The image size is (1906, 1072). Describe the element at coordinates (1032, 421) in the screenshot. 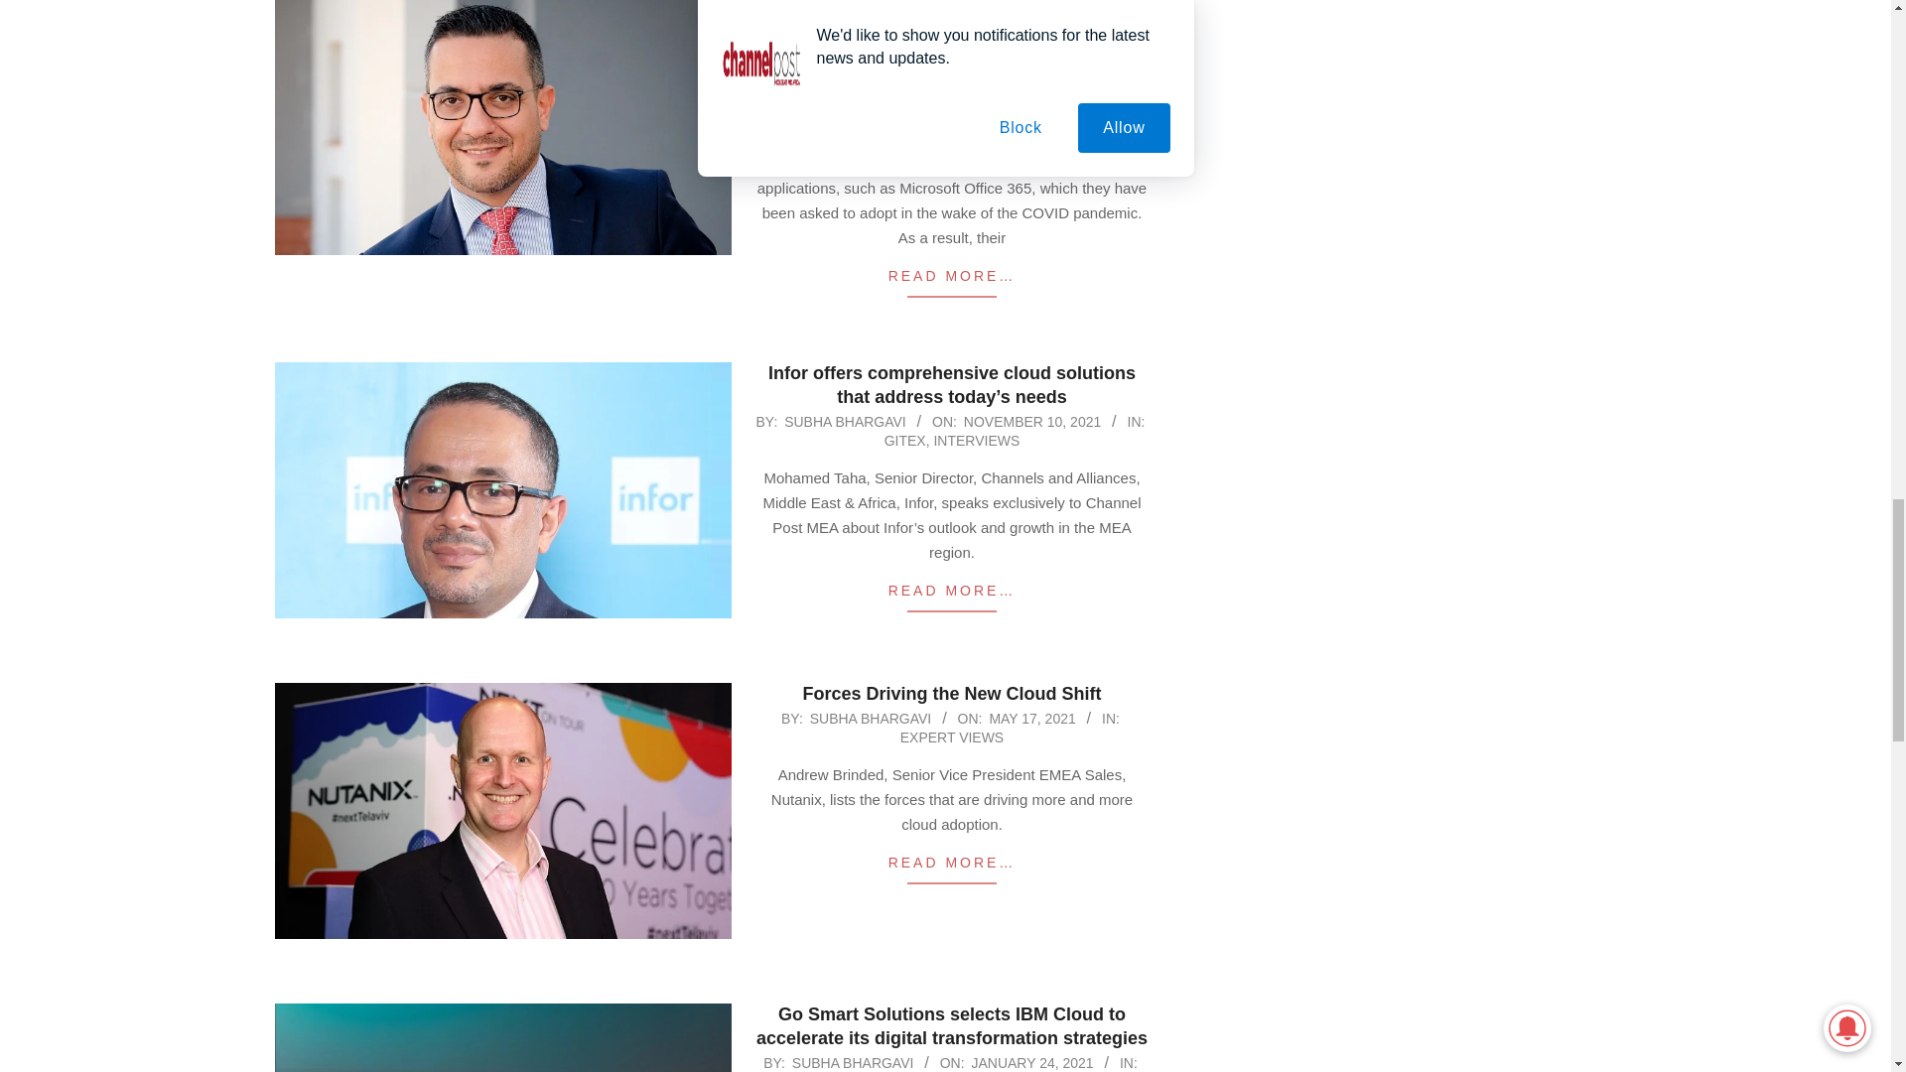

I see `Wednesday, November 10, 2021, 12:35 pm` at that location.